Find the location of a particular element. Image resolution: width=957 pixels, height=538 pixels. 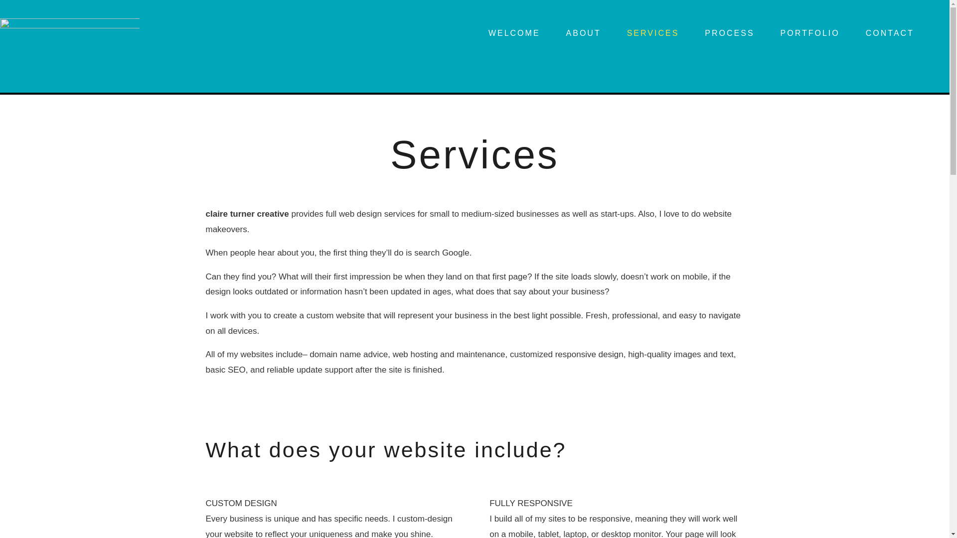

ctc-logo is located at coordinates (70, 46).